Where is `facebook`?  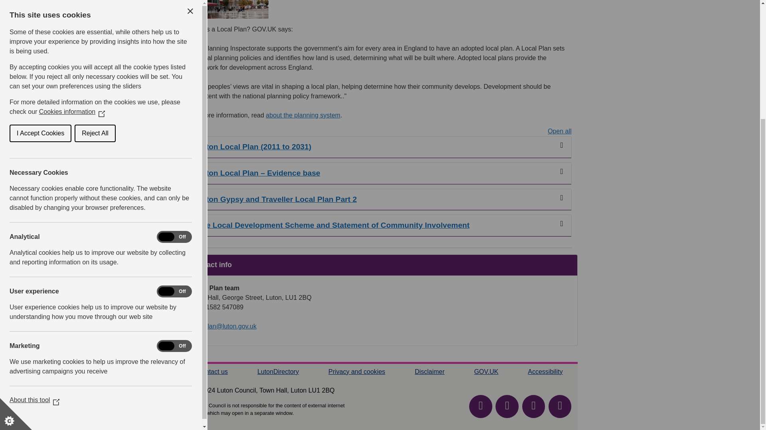
facebook is located at coordinates (507, 406).